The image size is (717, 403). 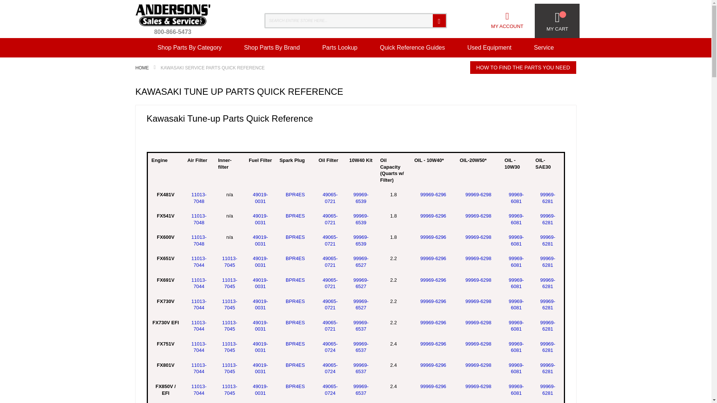 I want to click on Quick Reference Guides, so click(x=412, y=48).